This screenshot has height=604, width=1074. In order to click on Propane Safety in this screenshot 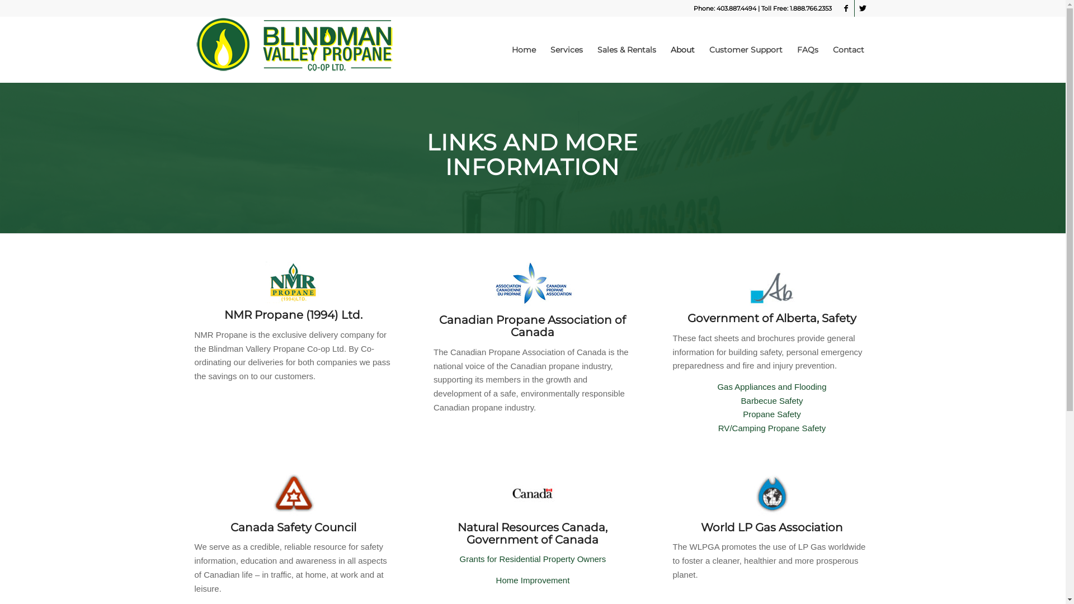, I will do `click(772, 414)`.